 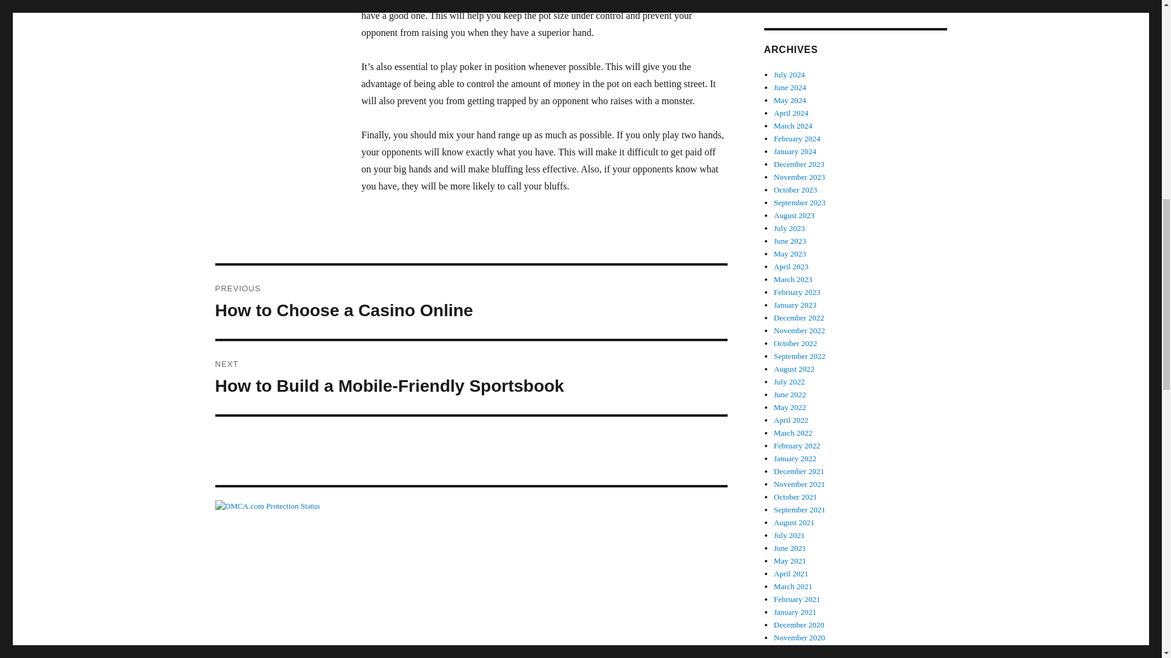 What do you see at coordinates (797, 139) in the screenshot?
I see `DMCA.com Protection Status` at bounding box center [797, 139].